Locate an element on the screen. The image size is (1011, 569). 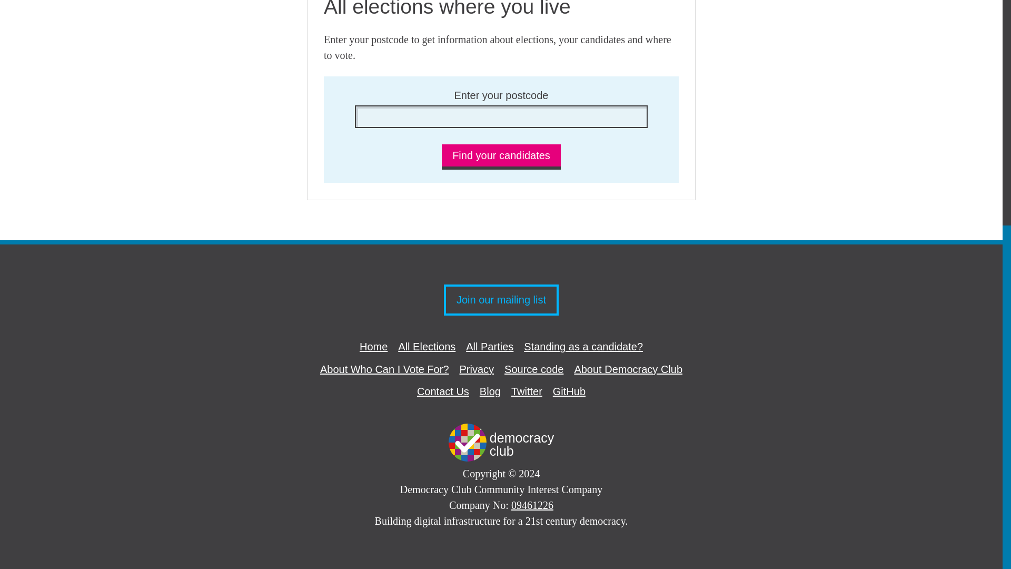
All Parties is located at coordinates (490, 346).